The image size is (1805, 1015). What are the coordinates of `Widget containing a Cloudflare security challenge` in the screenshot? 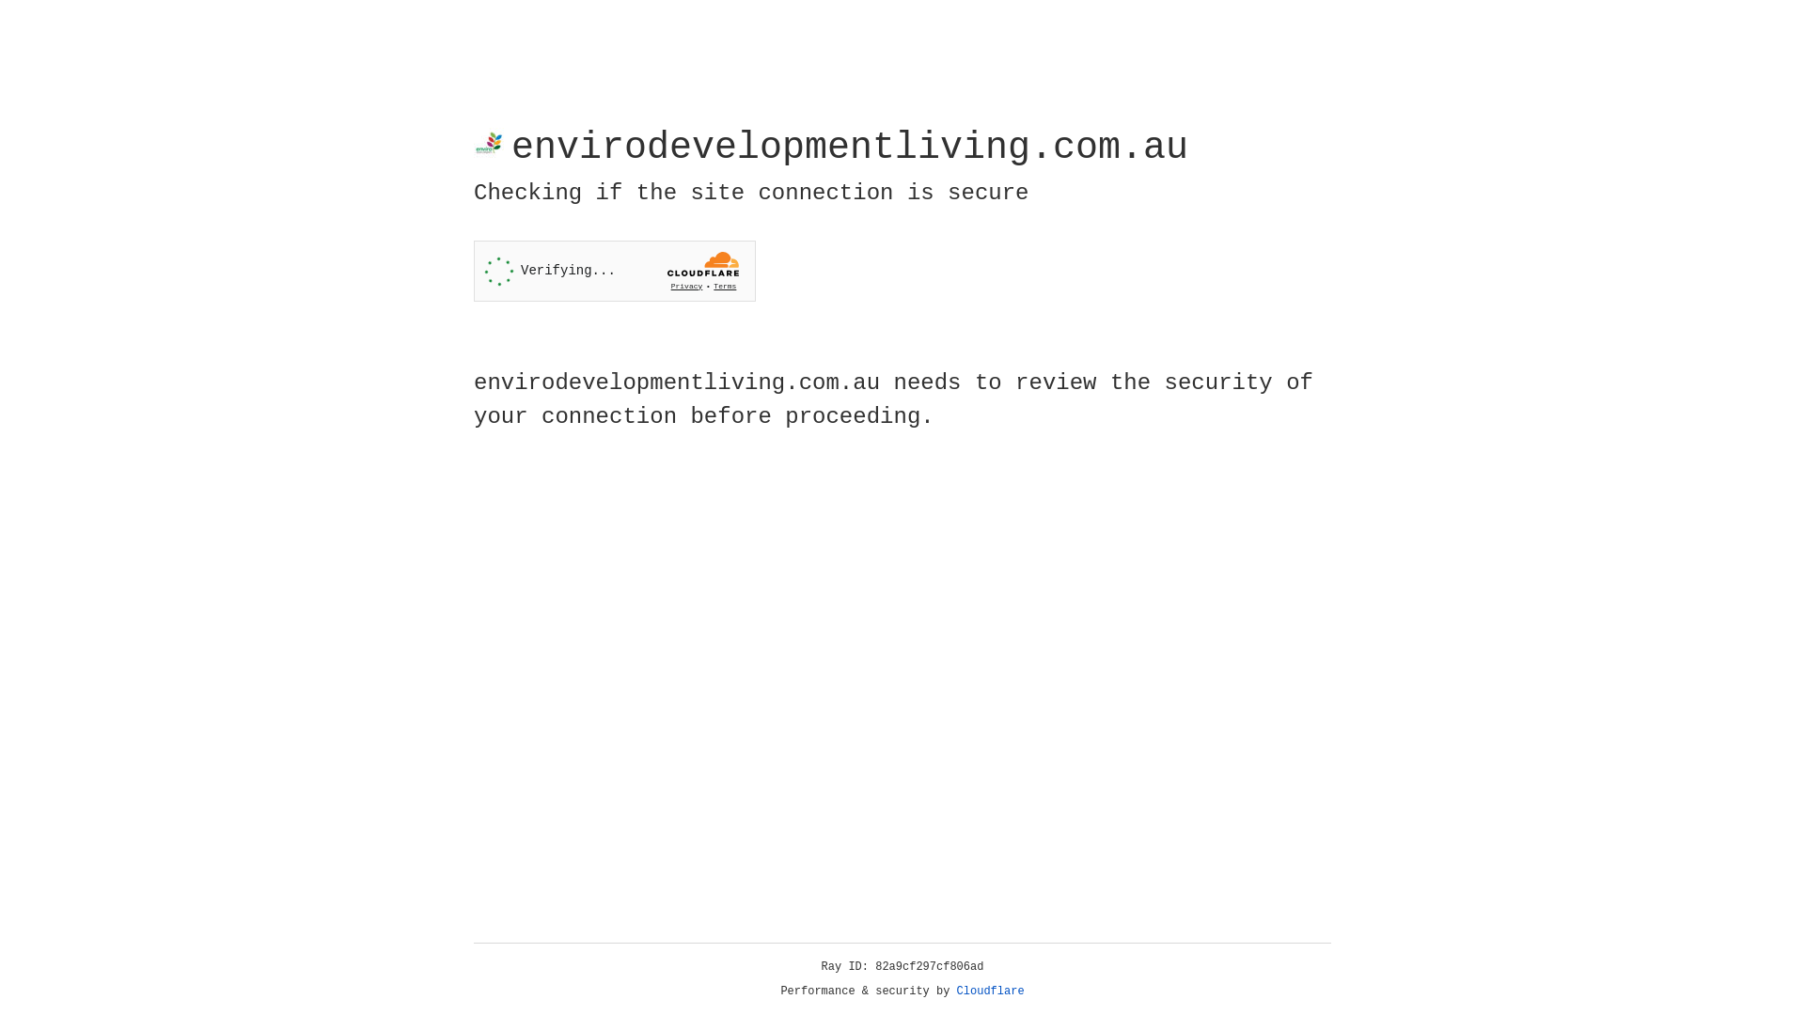 It's located at (615, 271).